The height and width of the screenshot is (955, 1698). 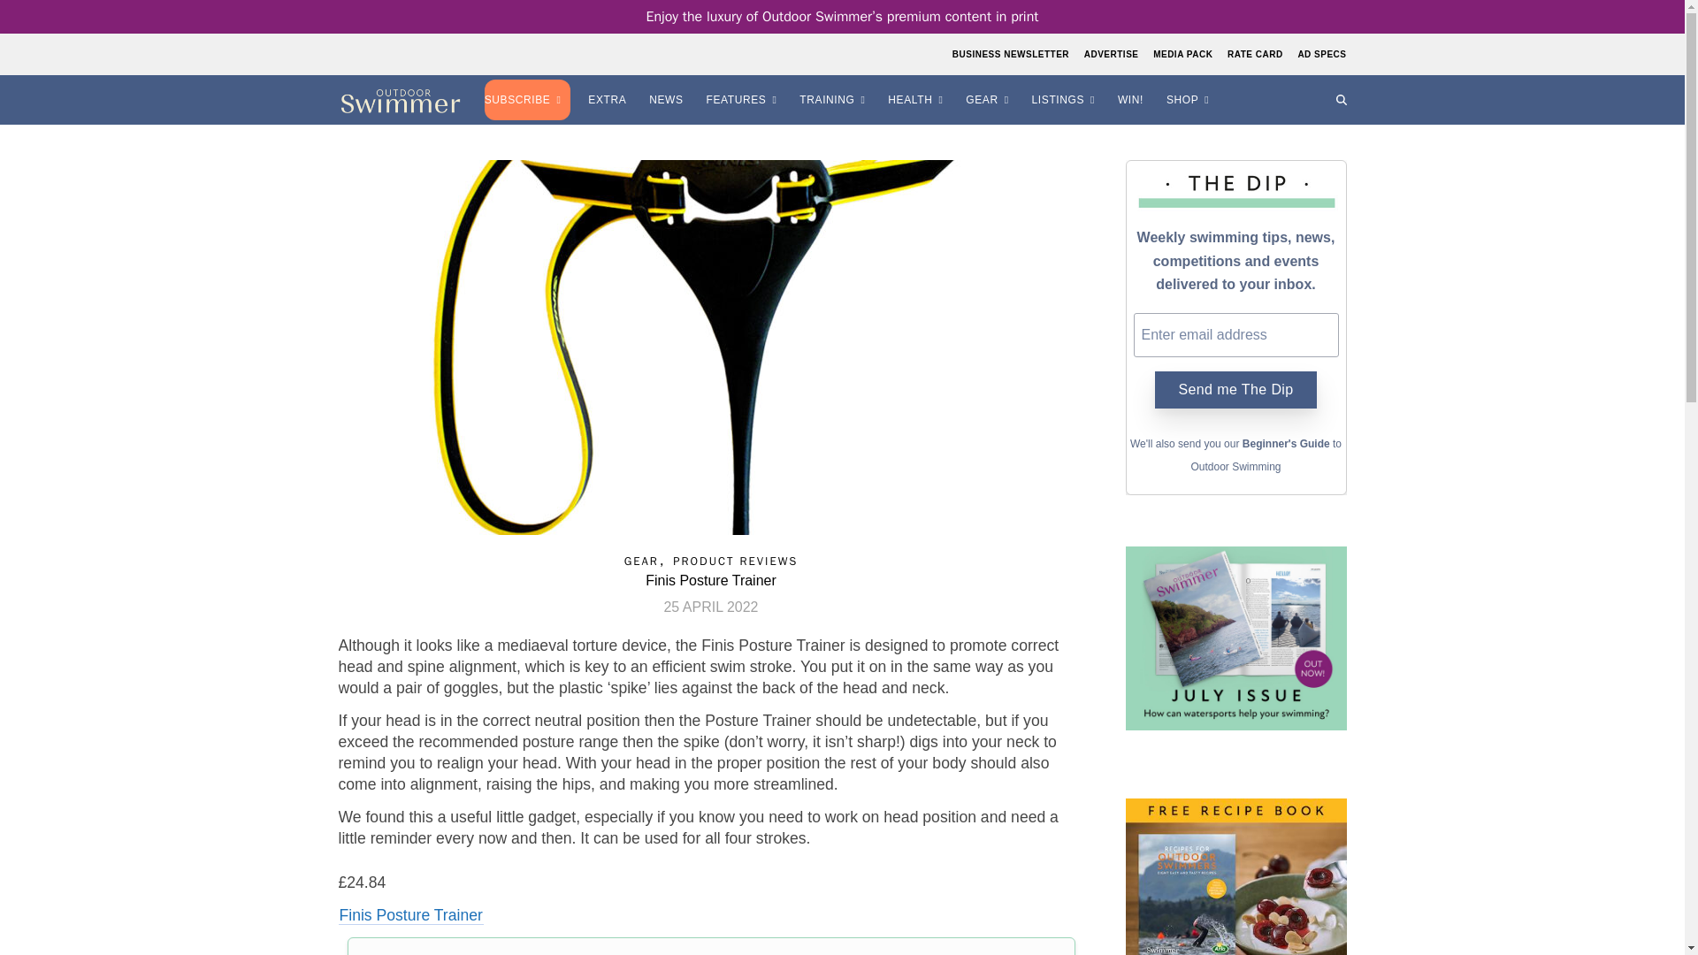 What do you see at coordinates (1254, 54) in the screenshot?
I see `RATE CARD` at bounding box center [1254, 54].